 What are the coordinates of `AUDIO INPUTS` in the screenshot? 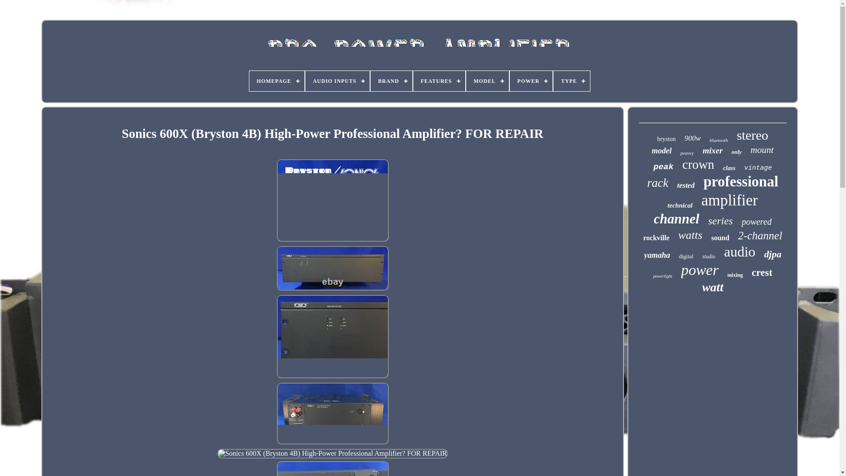 It's located at (338, 81).